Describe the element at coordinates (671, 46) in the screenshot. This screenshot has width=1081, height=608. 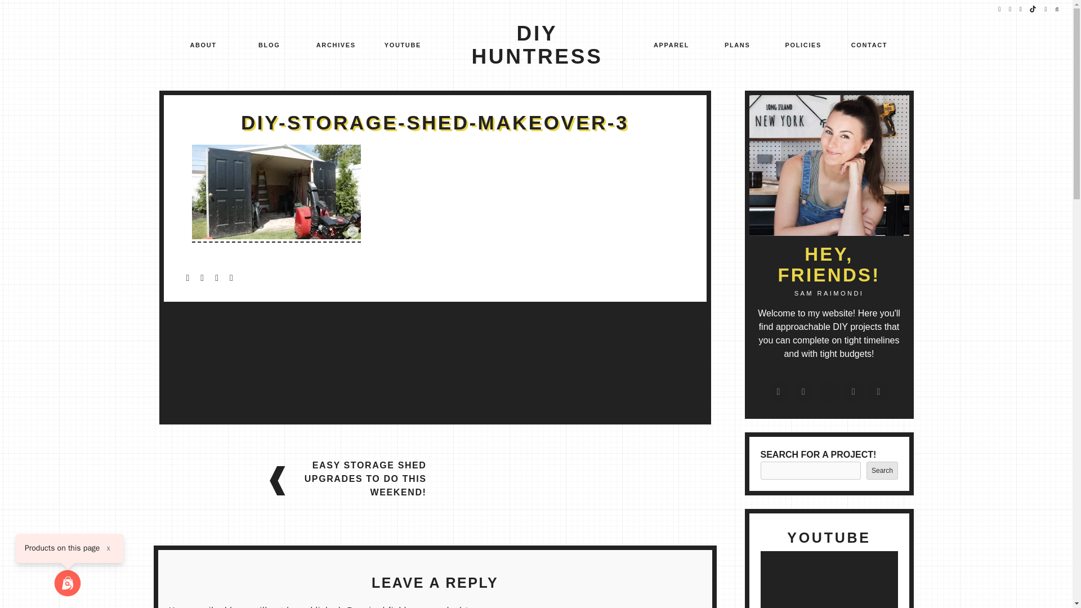
I see `APPAREL` at that location.